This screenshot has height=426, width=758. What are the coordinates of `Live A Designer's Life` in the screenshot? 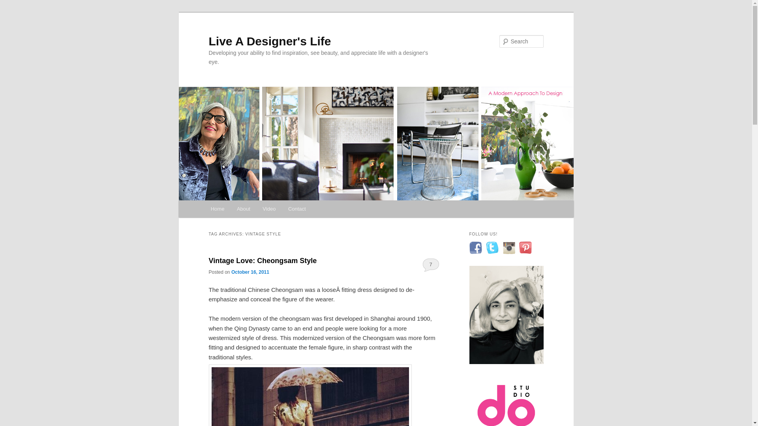 It's located at (269, 41).